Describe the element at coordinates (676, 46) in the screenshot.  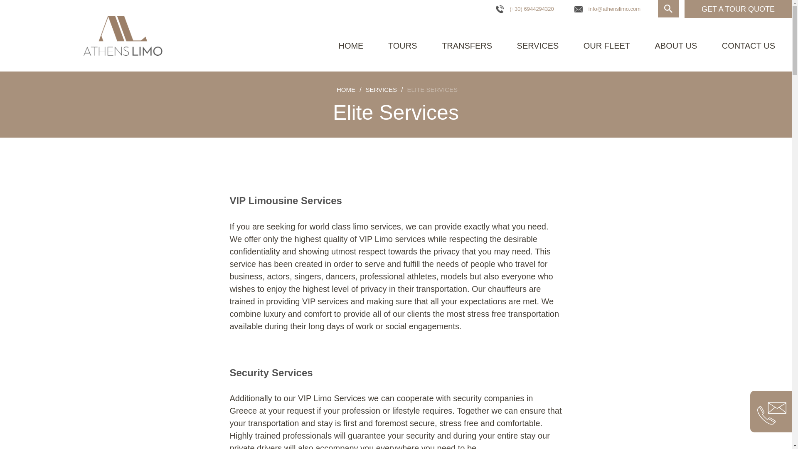
I see `ABOUT US` at that location.